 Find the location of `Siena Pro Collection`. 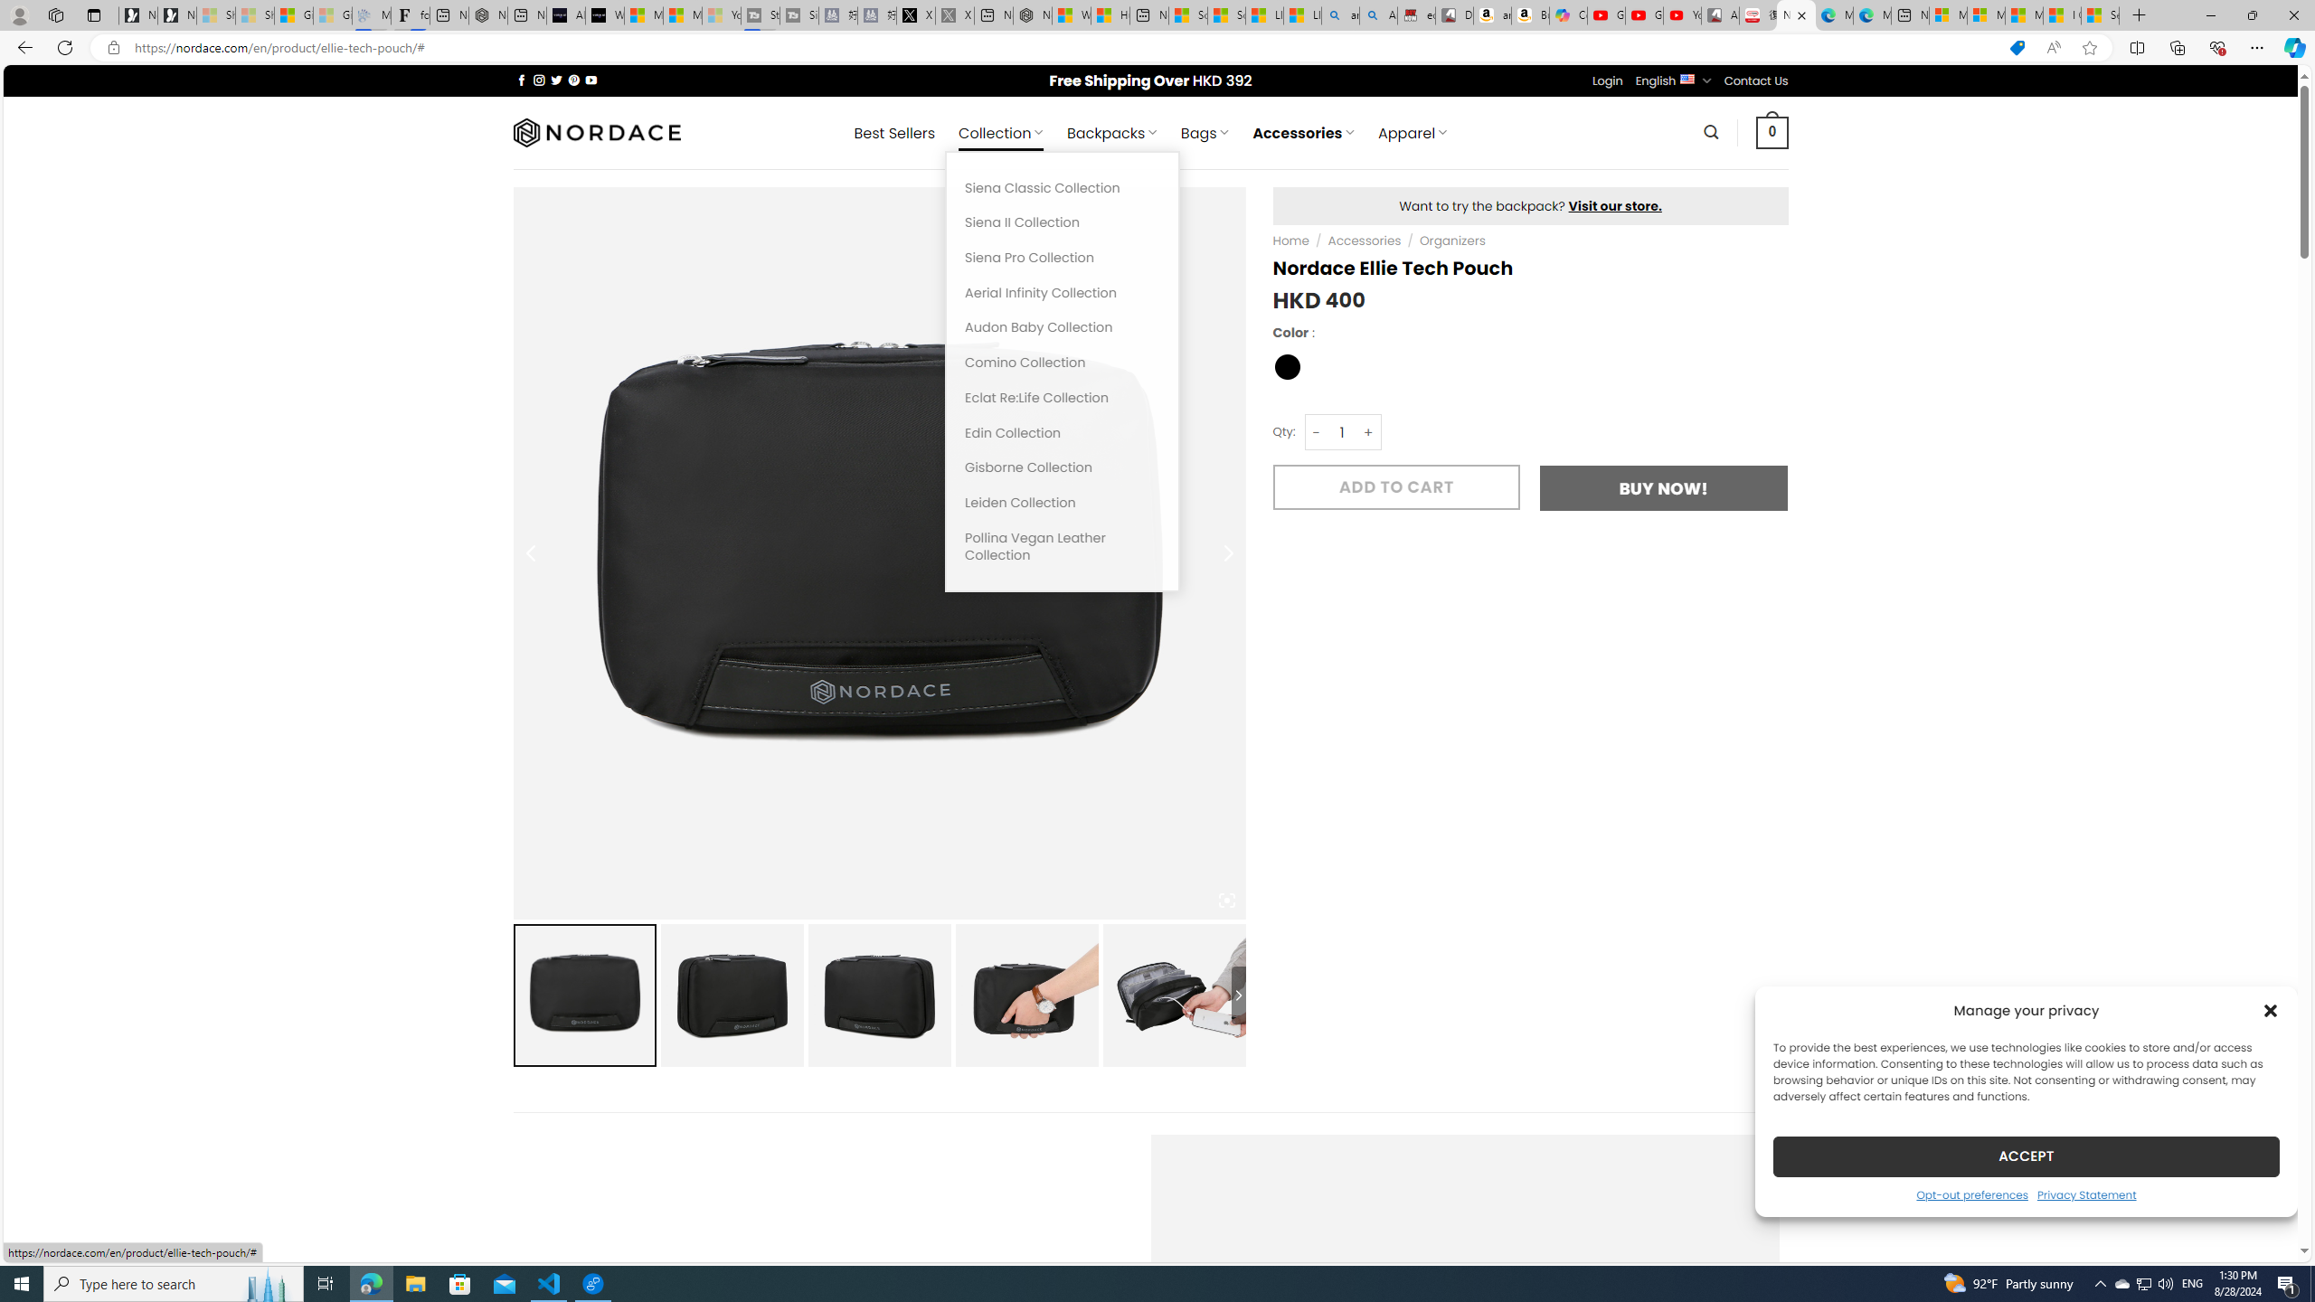

Siena Pro Collection is located at coordinates (1063, 259).